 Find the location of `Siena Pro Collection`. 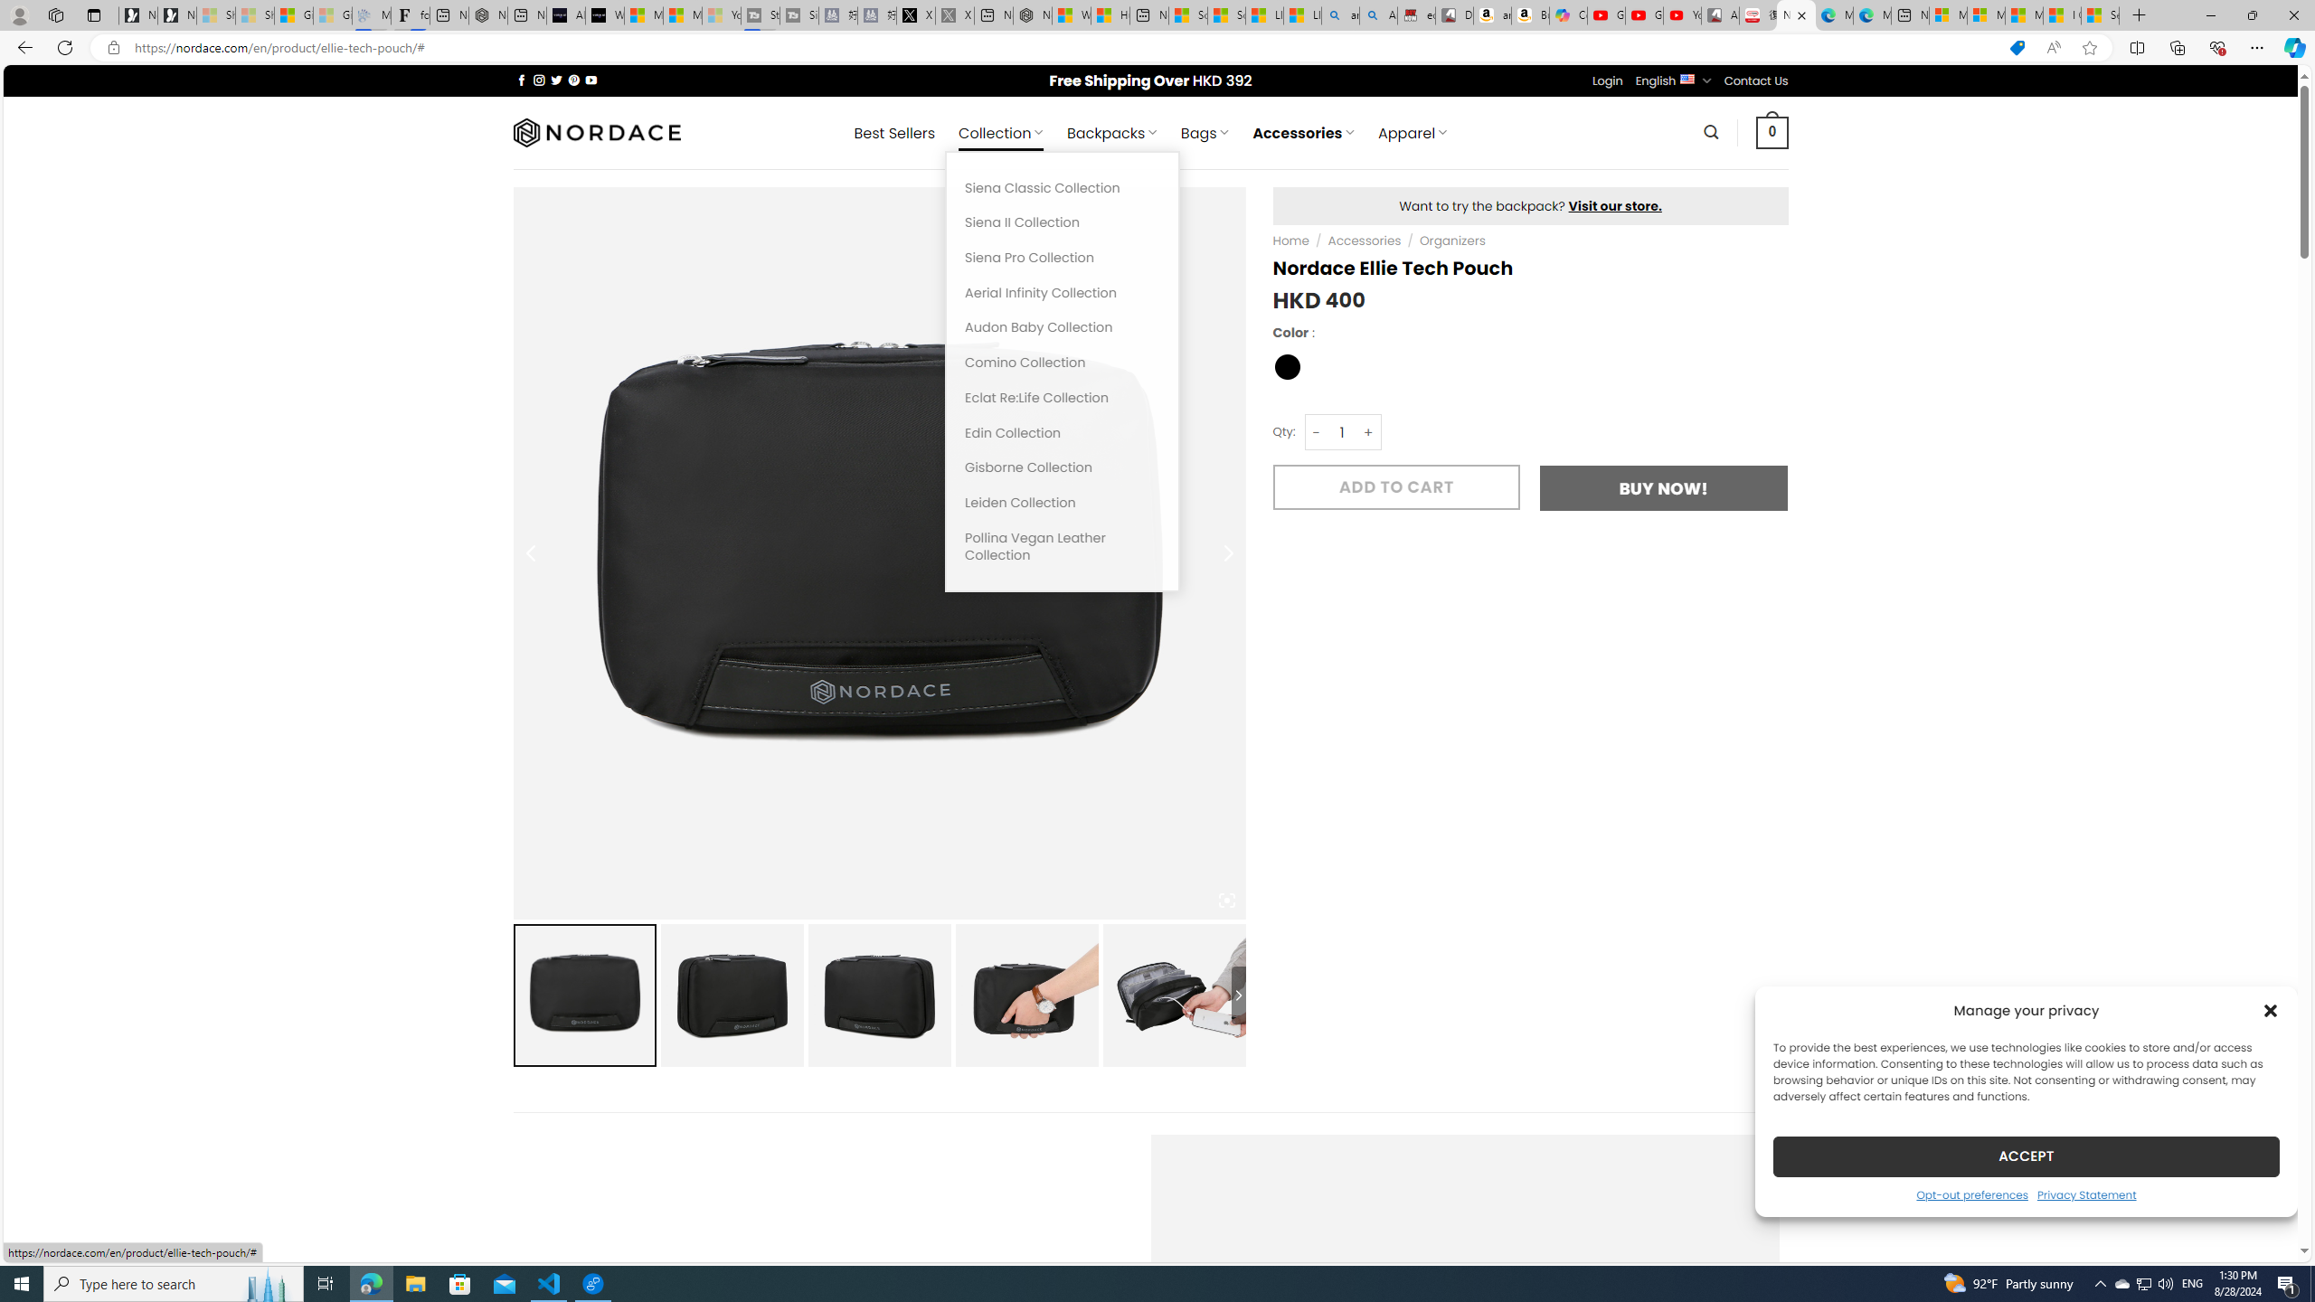

Siena Pro Collection is located at coordinates (1063, 259).